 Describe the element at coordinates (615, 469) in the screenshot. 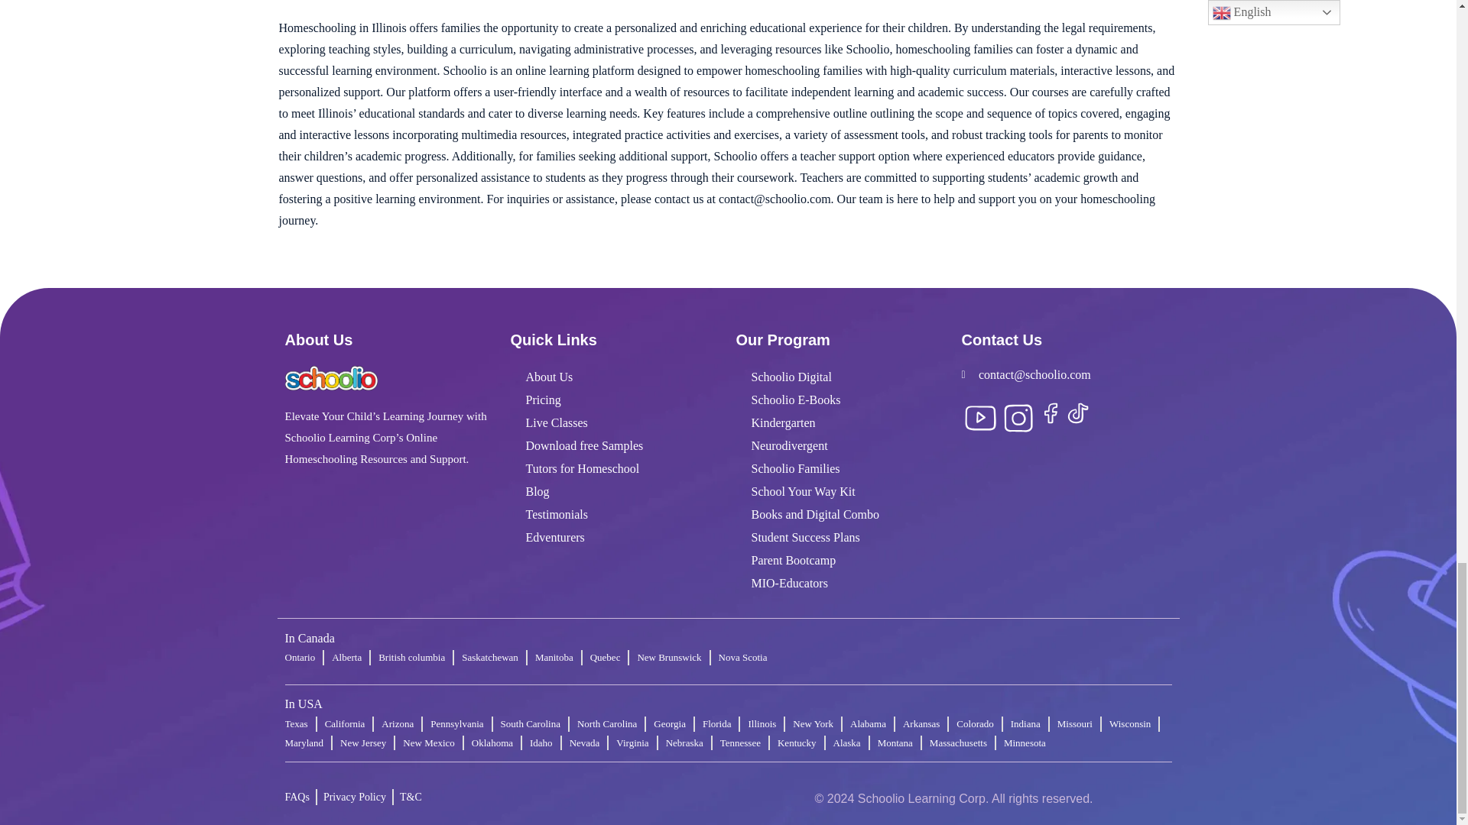

I see `Tutors for Homeschool` at that location.